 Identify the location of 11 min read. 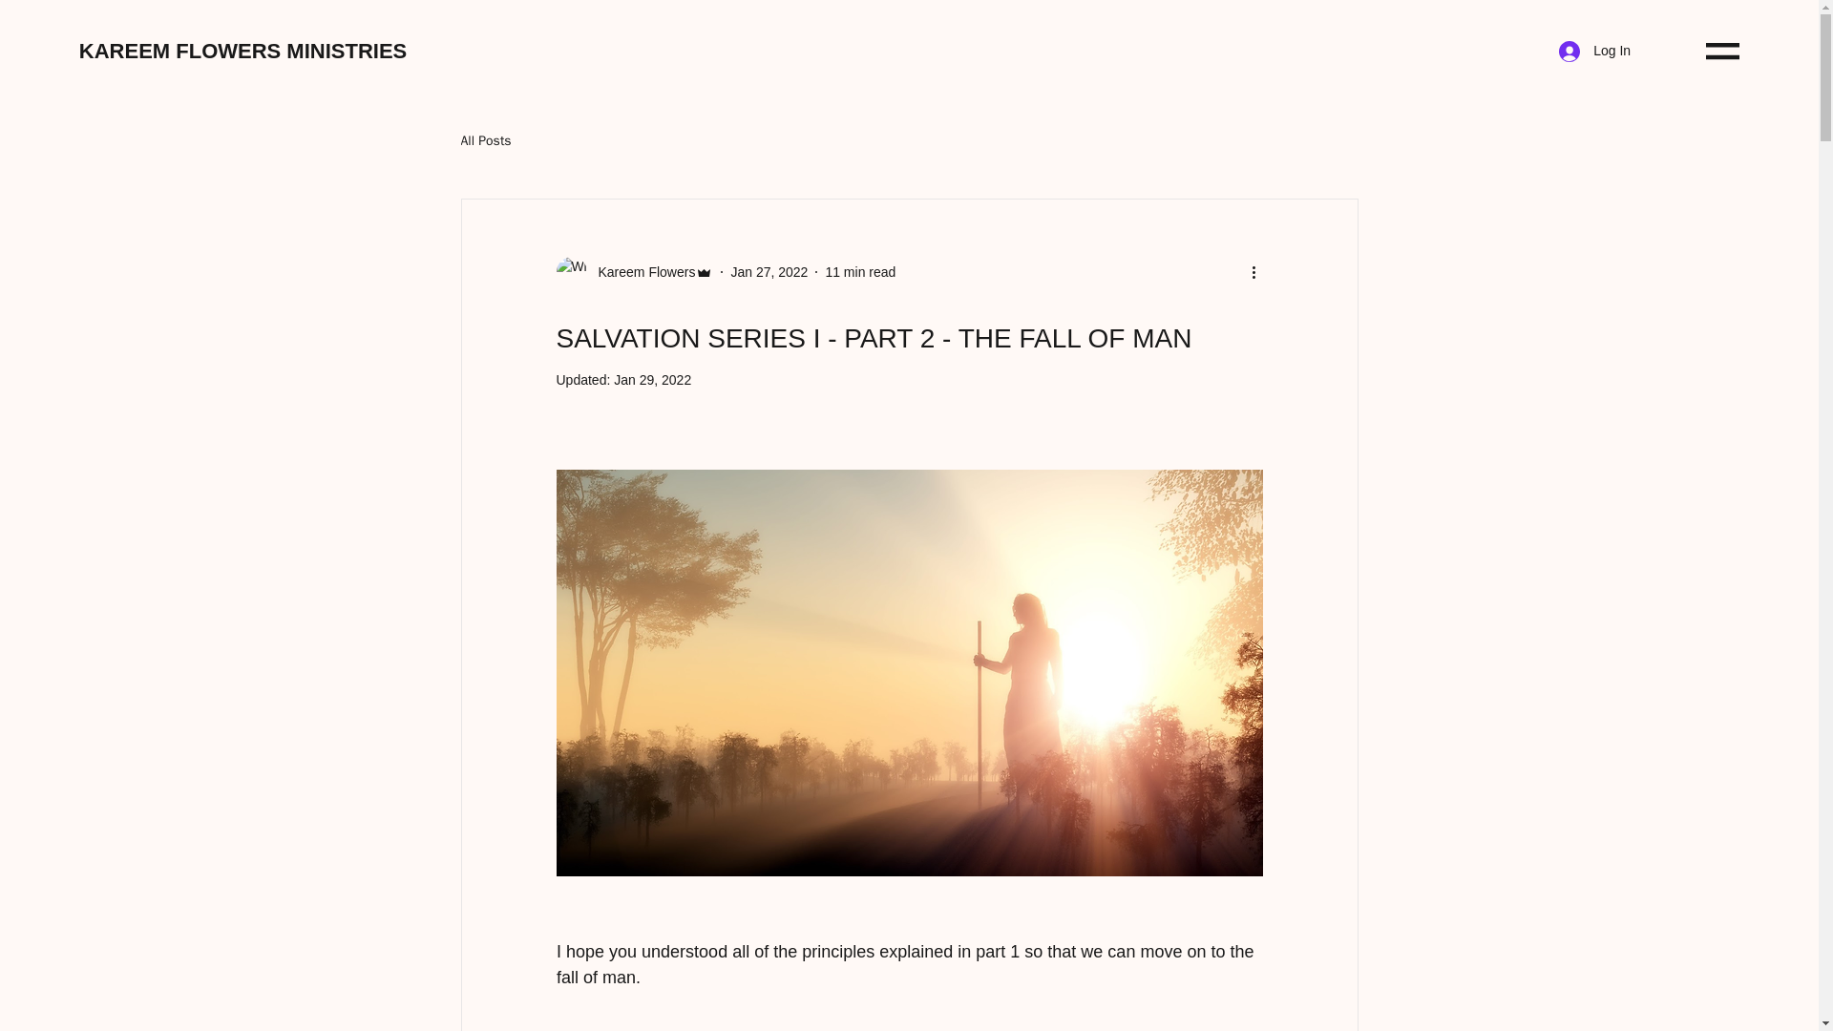
(860, 271).